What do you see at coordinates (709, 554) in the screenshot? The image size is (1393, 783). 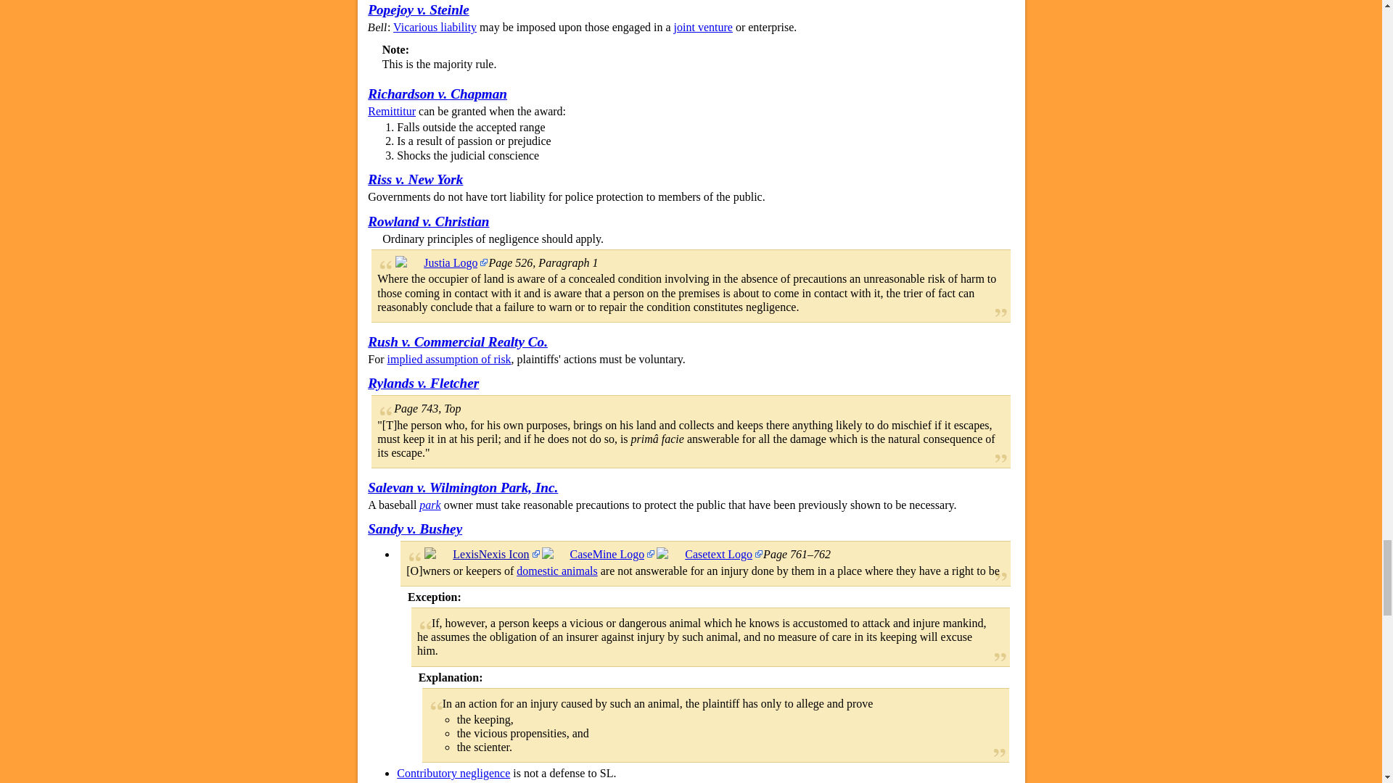 I see `View page 321 on Casetext` at bounding box center [709, 554].